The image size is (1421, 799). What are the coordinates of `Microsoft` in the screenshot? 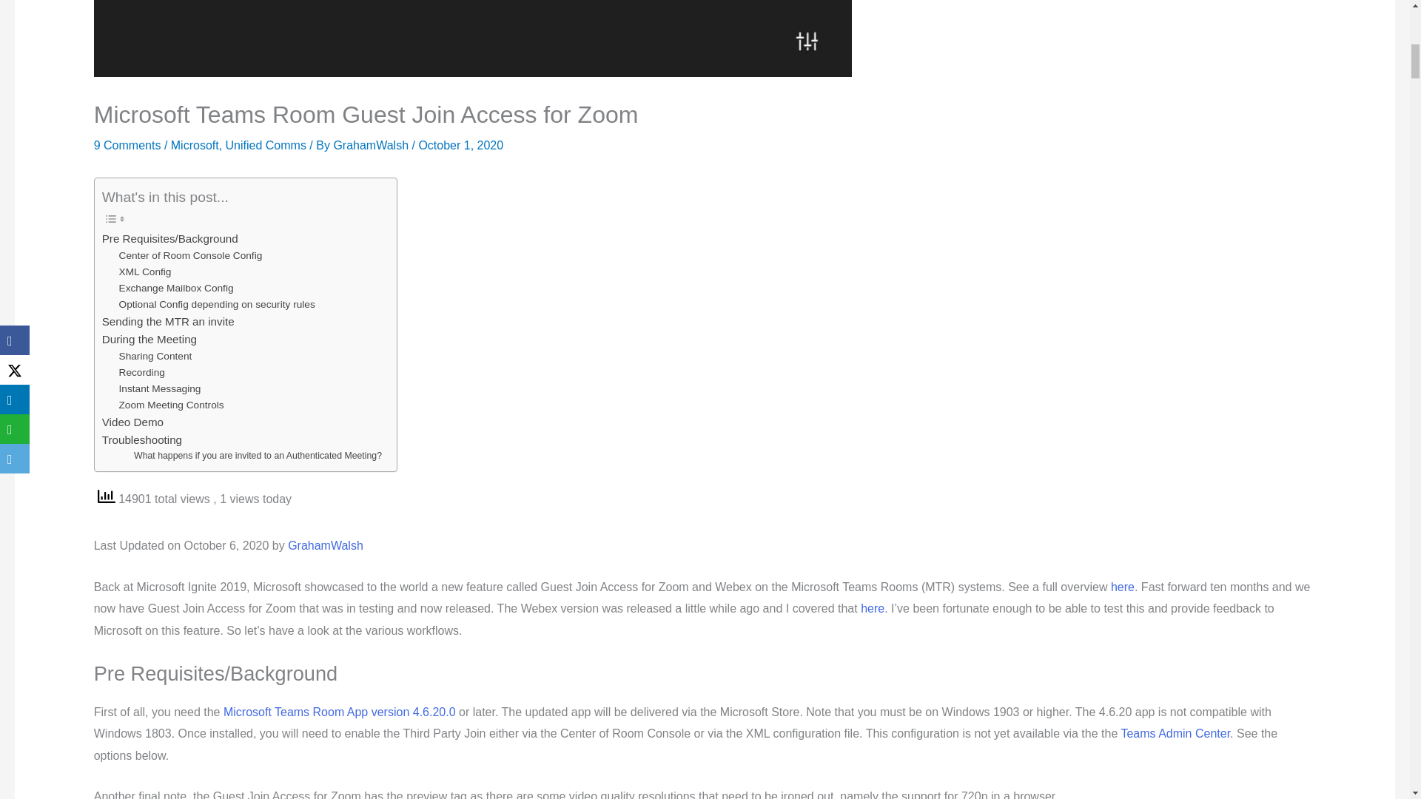 It's located at (194, 145).